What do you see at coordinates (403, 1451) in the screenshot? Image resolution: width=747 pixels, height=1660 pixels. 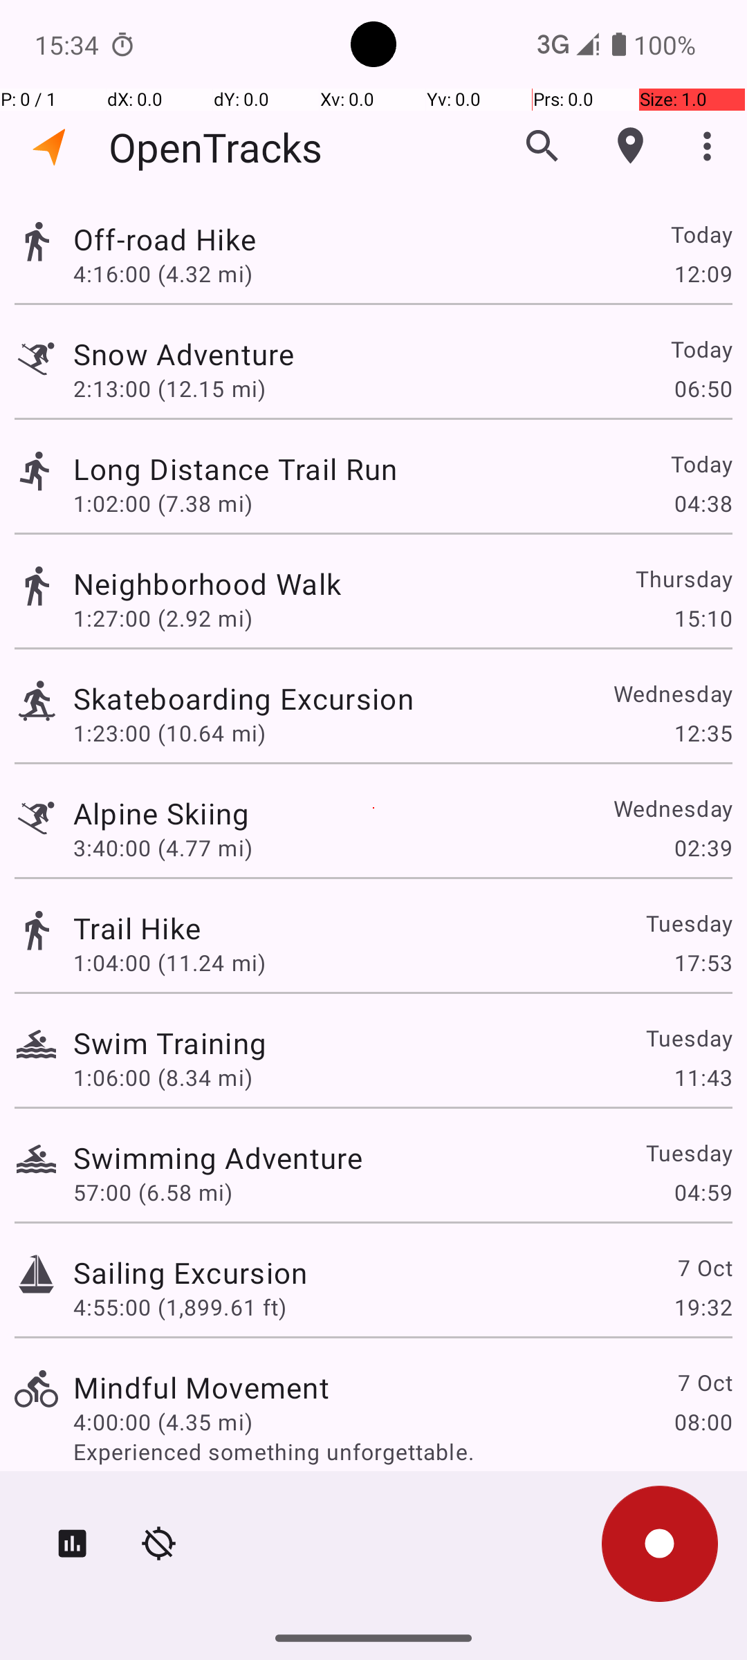 I see `Experienced something unforgettable.` at bounding box center [403, 1451].